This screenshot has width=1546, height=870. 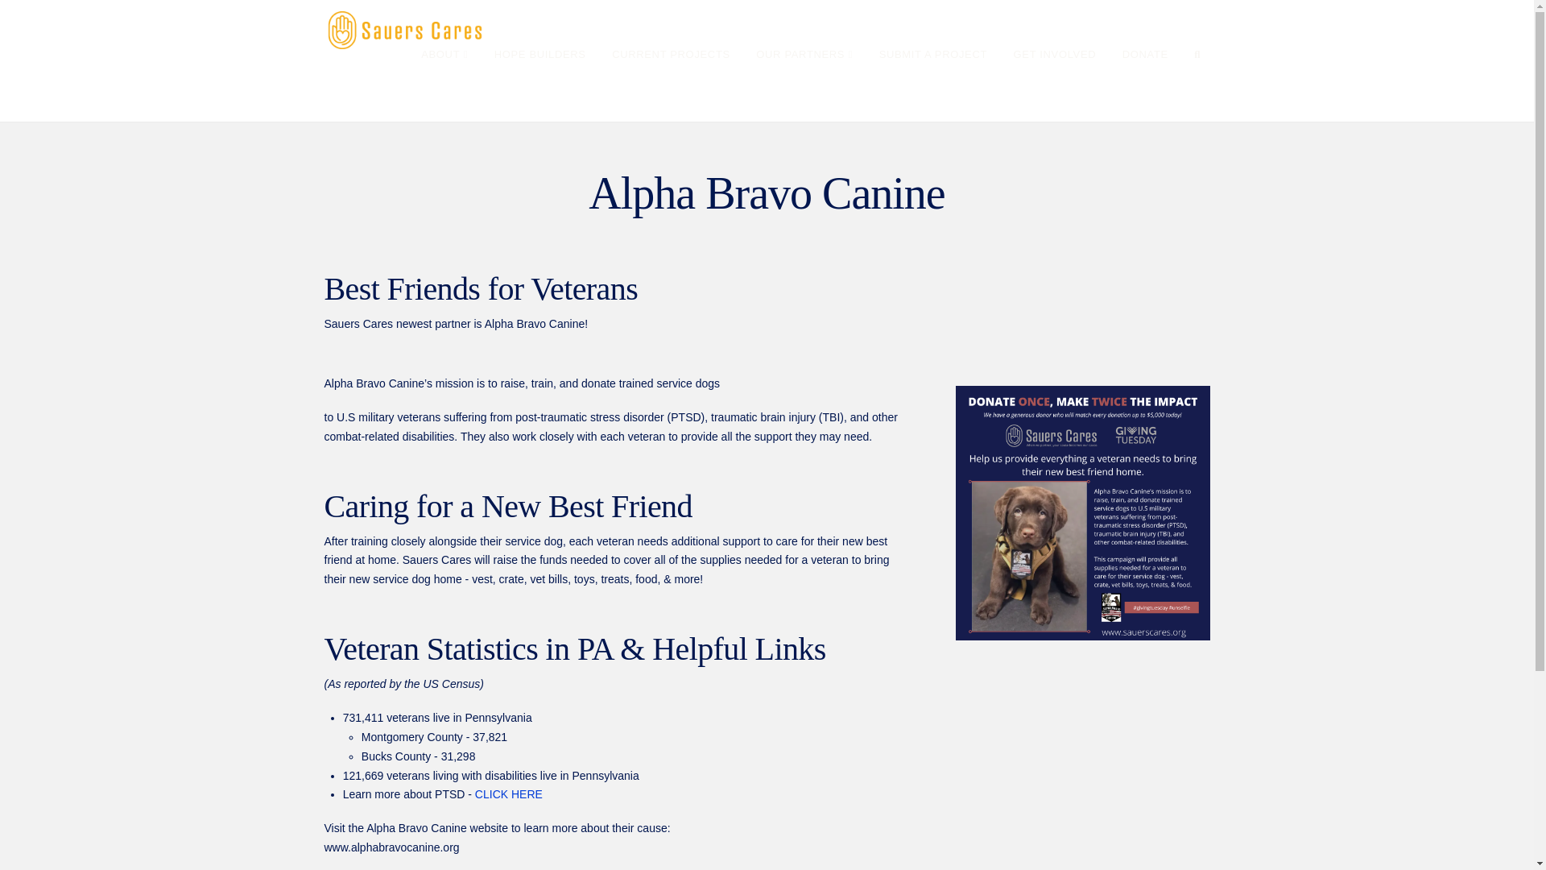 I want to click on CLICK HERE, so click(x=508, y=794).